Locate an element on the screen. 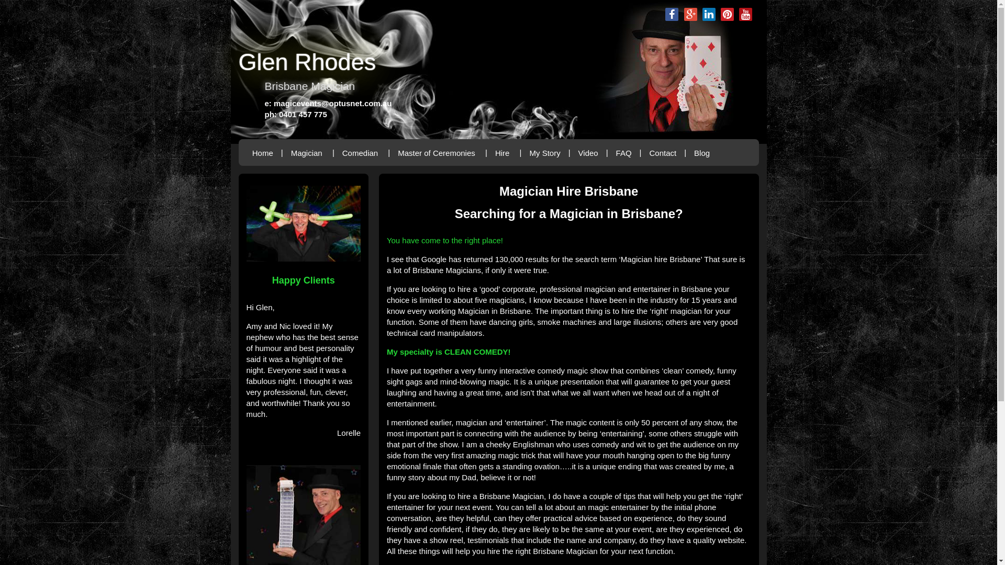  e: magicevents@optusnet.com.au is located at coordinates (329, 104).